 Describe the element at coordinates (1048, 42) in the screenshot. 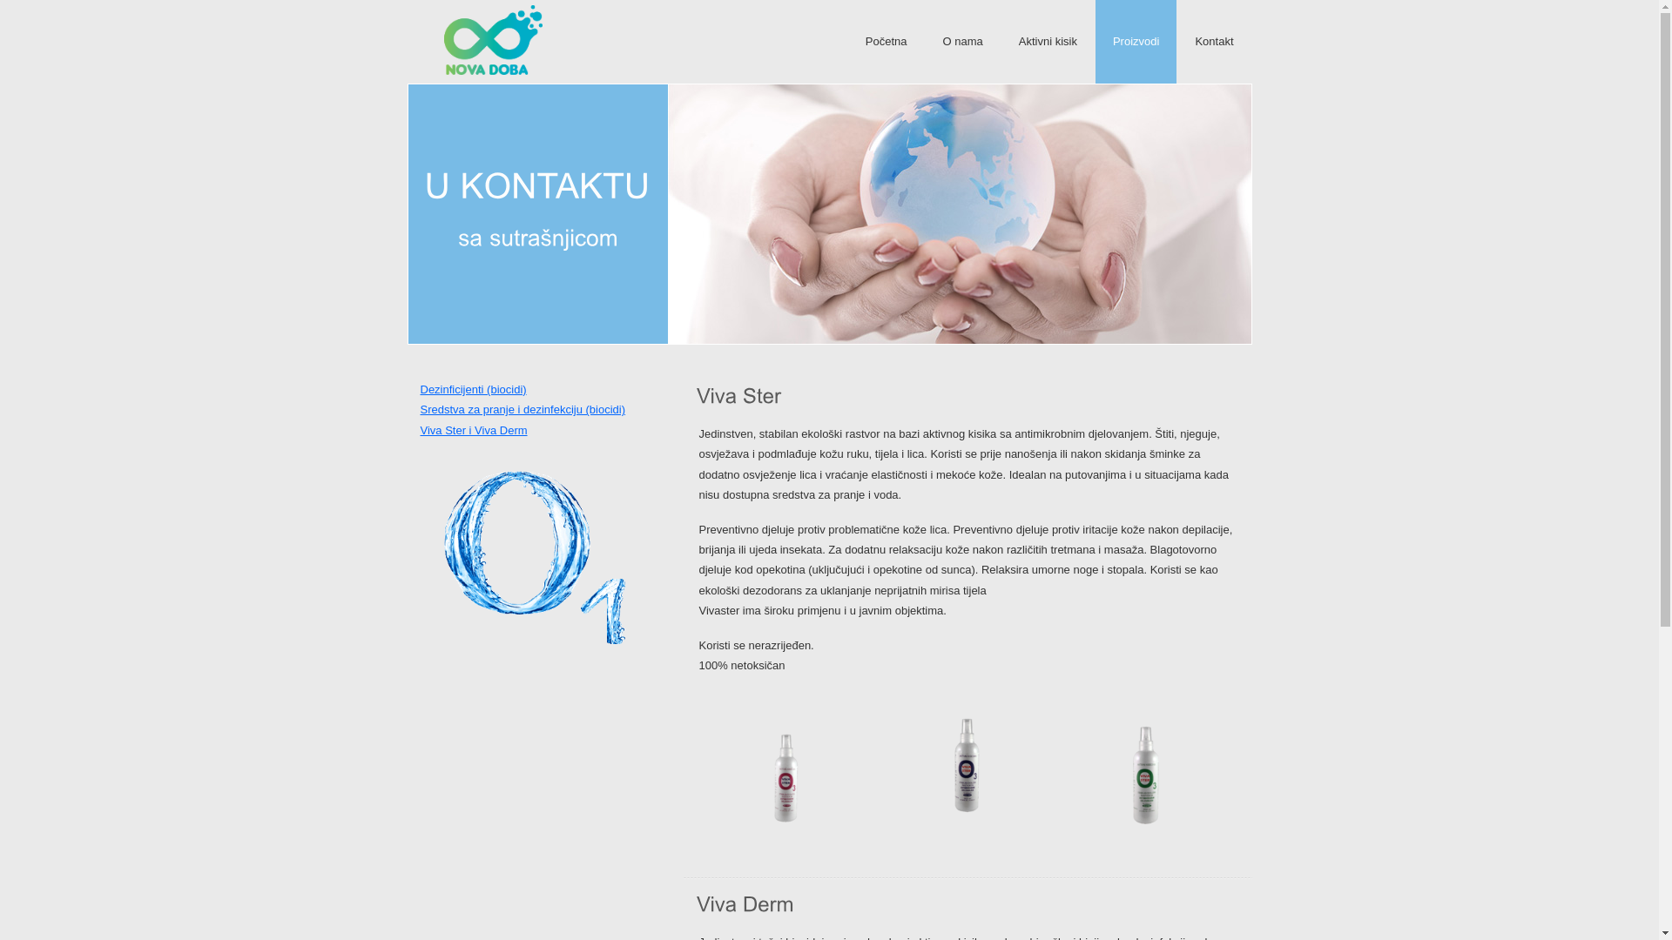

I see `Aktivni kisik` at that location.